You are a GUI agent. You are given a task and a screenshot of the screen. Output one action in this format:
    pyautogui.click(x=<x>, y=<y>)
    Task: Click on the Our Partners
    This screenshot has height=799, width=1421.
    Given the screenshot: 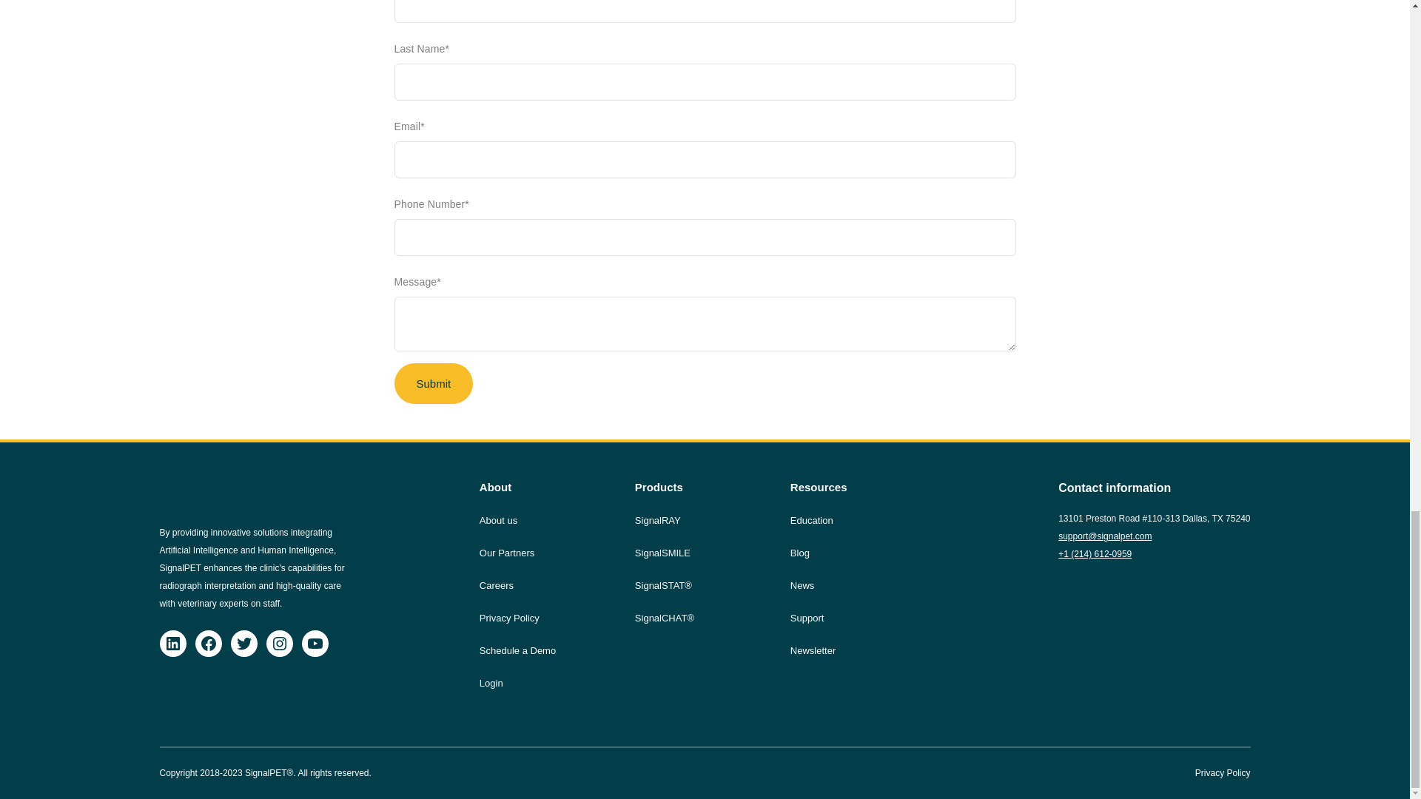 What is the action you would take?
    pyautogui.click(x=506, y=553)
    